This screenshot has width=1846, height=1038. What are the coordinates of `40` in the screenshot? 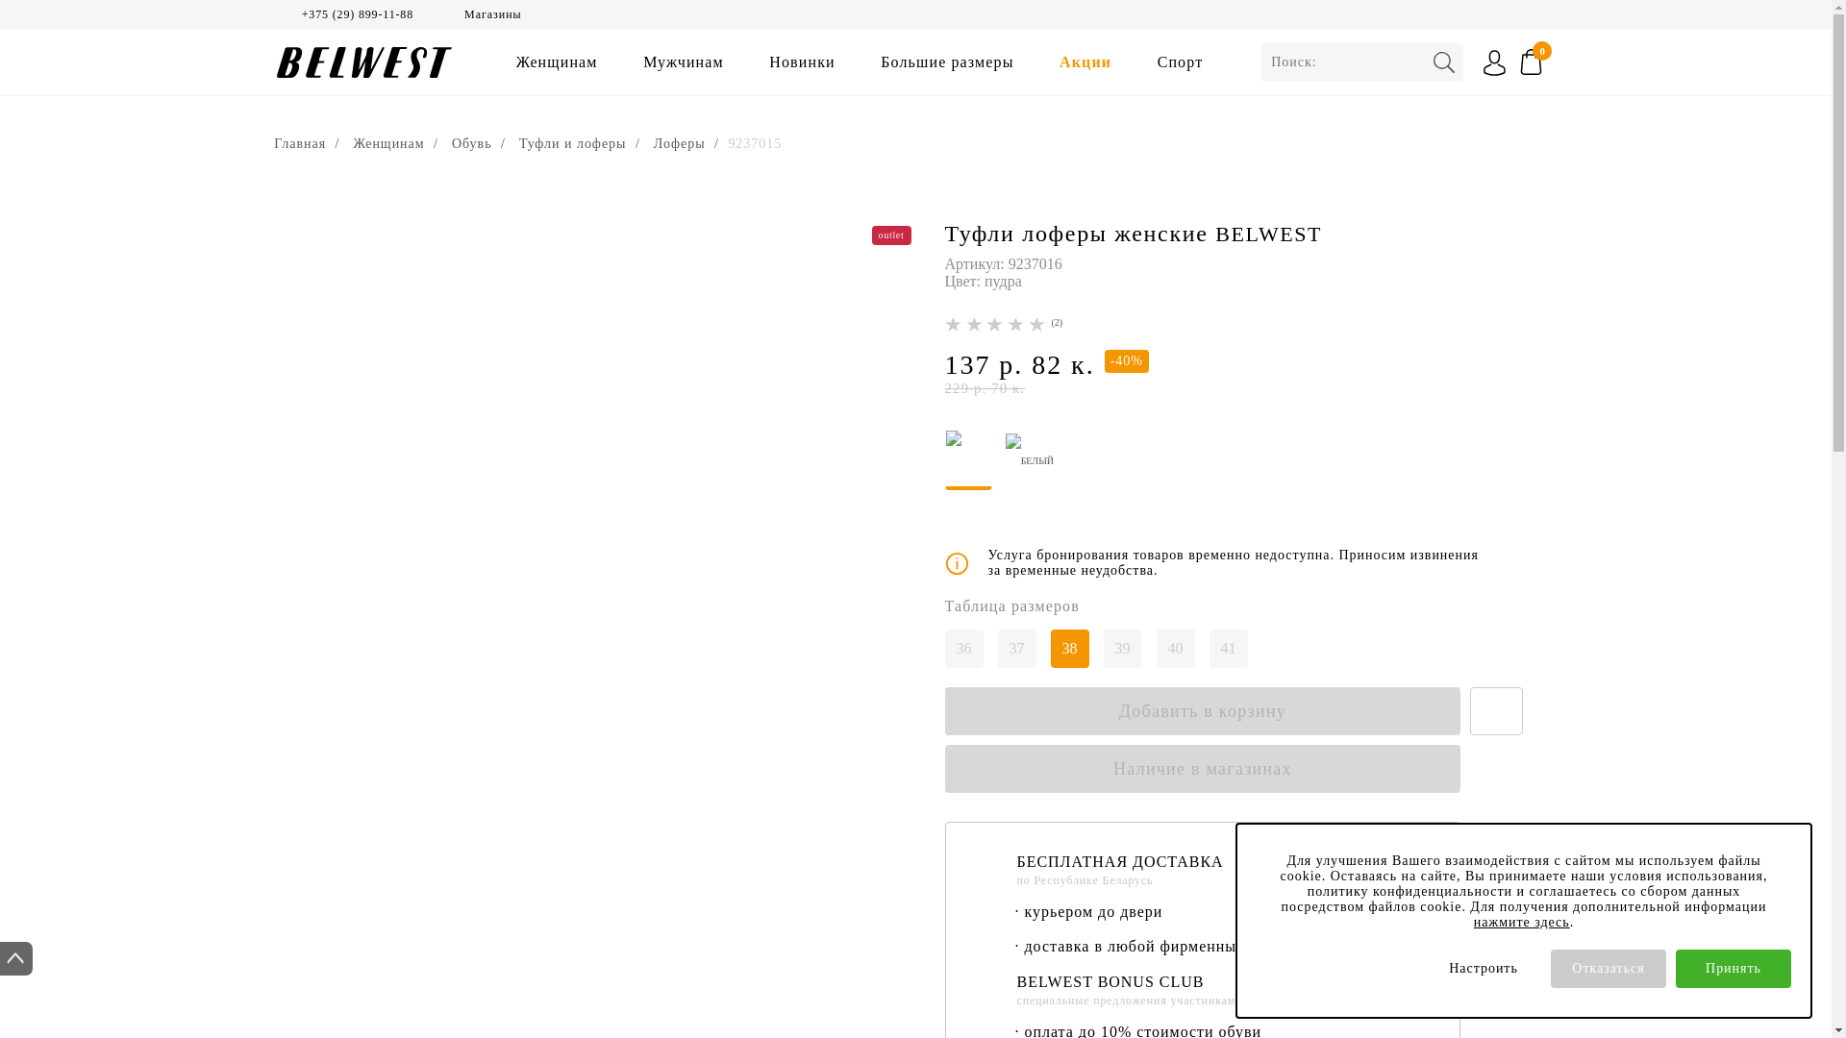 It's located at (1175, 649).